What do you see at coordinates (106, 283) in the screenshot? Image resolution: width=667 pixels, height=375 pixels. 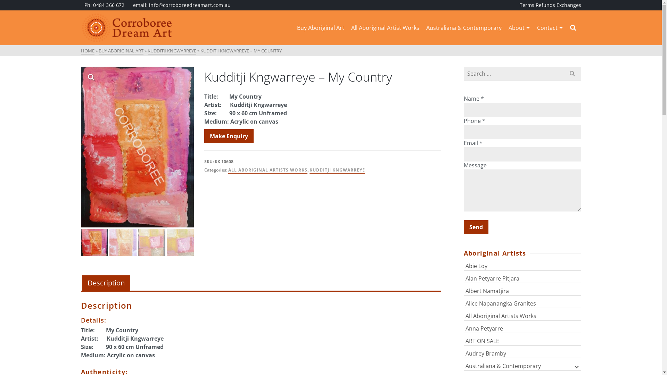 I see `Description` at bounding box center [106, 283].